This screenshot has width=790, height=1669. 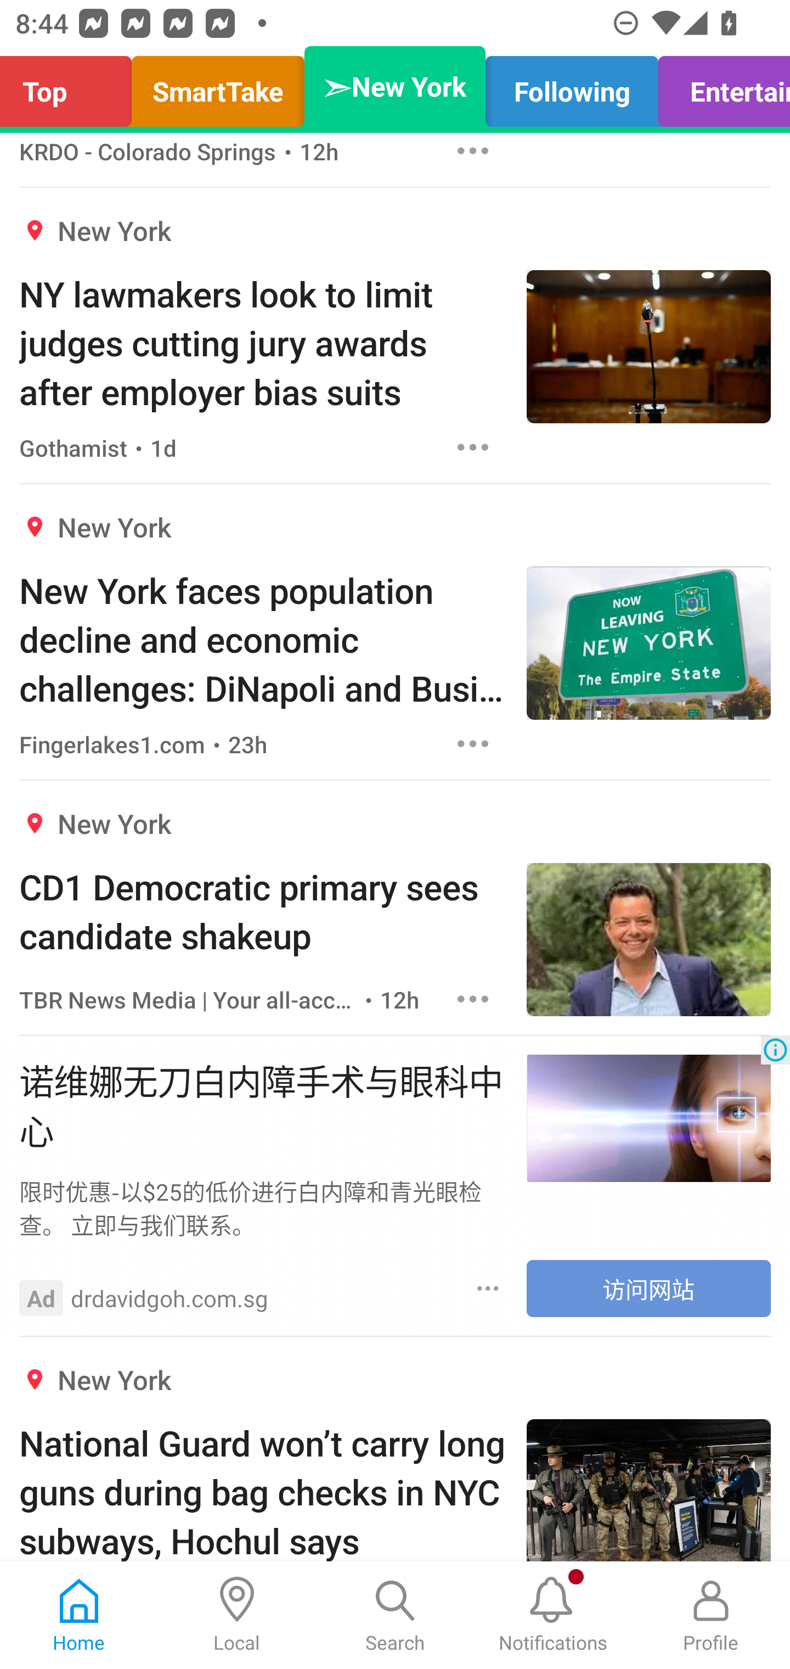 I want to click on Options, so click(x=488, y=1289).